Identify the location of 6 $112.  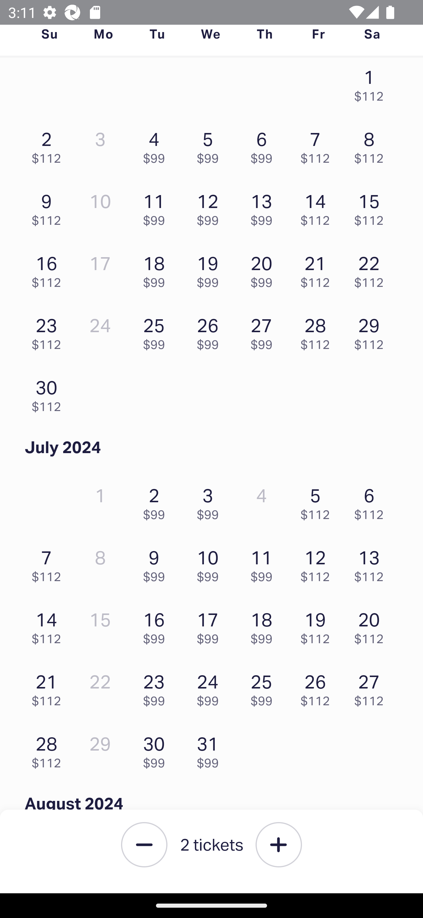
(372, 501).